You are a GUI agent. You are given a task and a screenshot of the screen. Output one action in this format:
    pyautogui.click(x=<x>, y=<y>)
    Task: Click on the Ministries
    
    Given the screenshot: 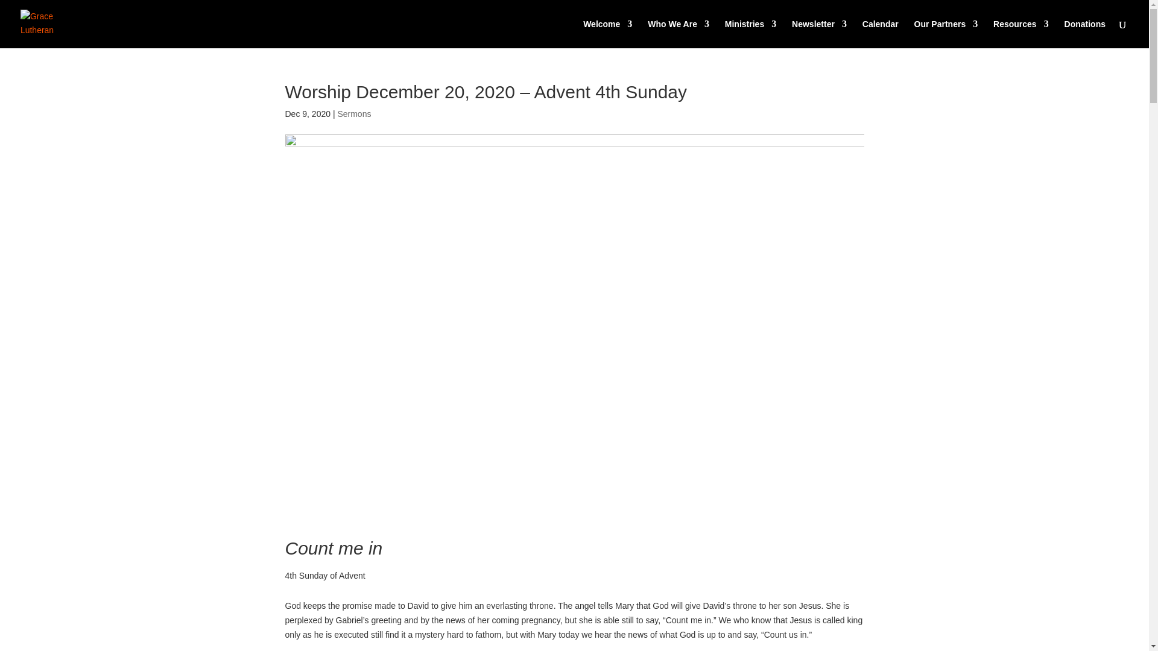 What is the action you would take?
    pyautogui.click(x=750, y=34)
    